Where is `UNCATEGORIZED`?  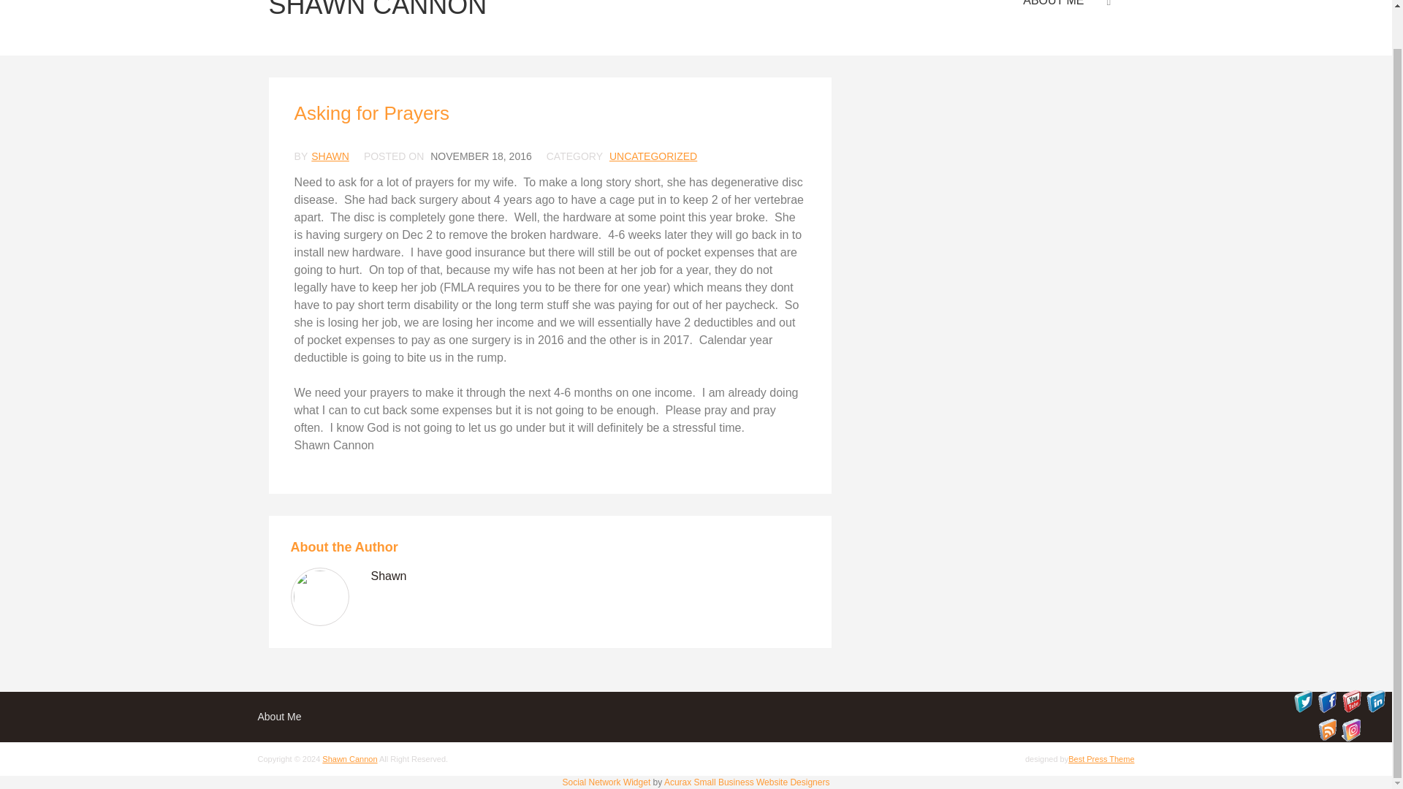
UNCATEGORIZED is located at coordinates (653, 156).